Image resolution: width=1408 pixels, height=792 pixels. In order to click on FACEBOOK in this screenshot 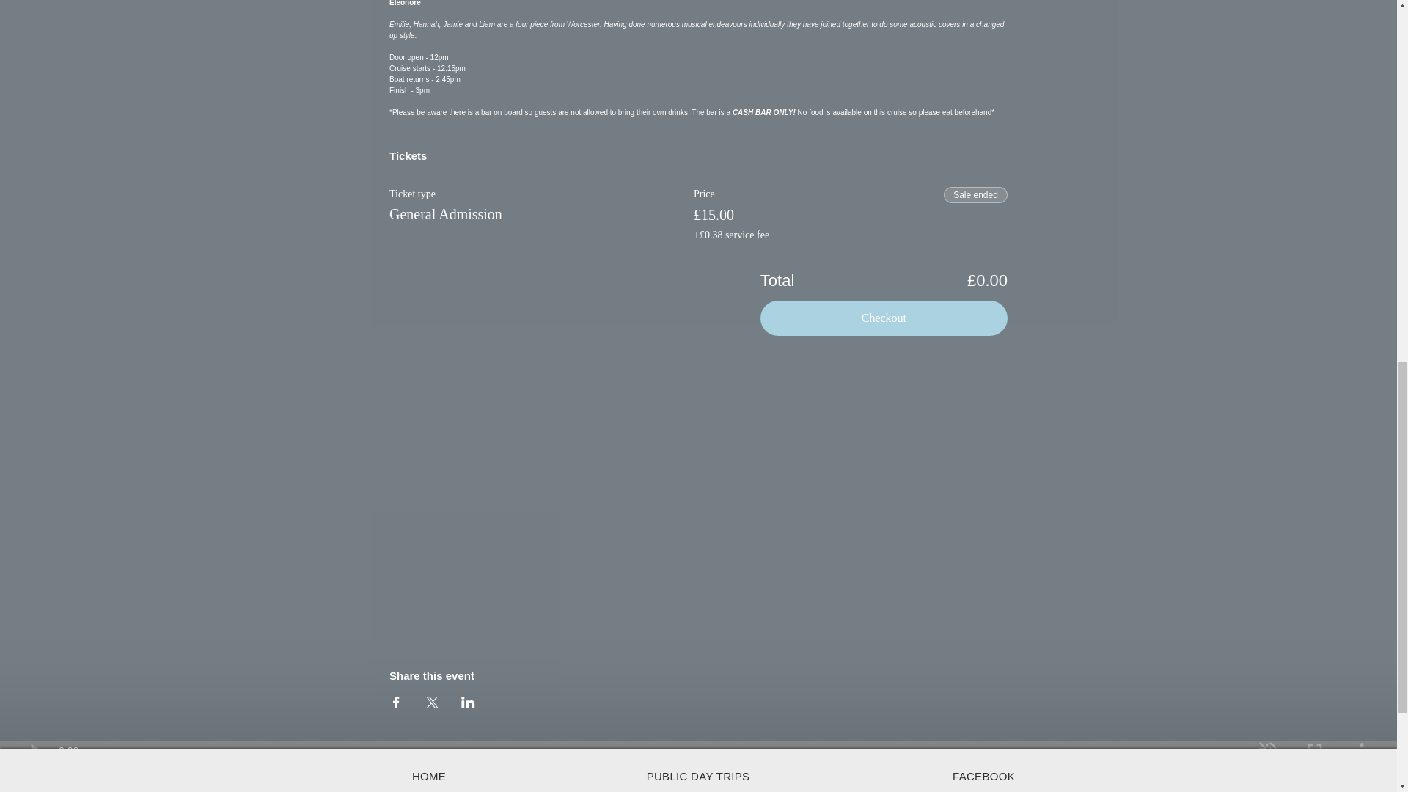, I will do `click(984, 776)`.